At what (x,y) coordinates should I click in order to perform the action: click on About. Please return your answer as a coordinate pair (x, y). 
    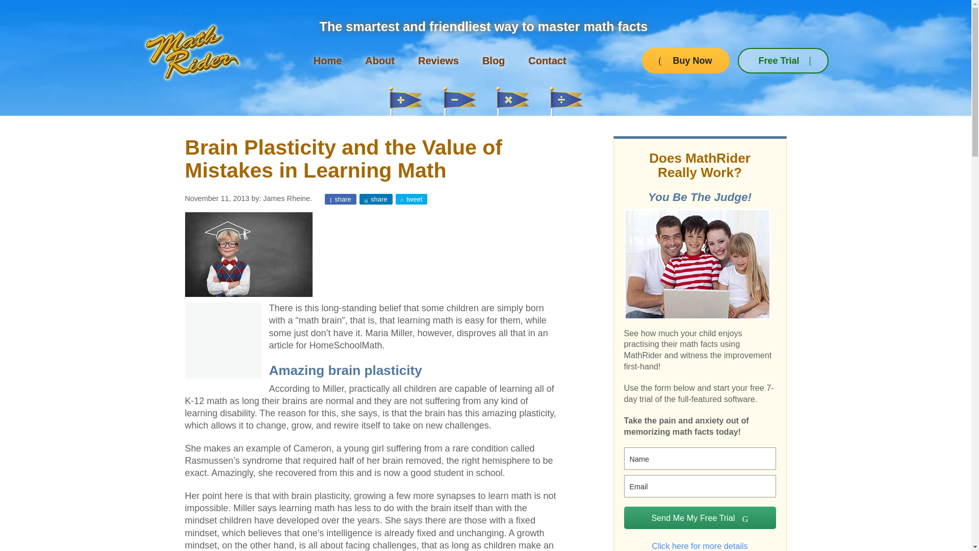
    Looking at the image, I should click on (379, 61).